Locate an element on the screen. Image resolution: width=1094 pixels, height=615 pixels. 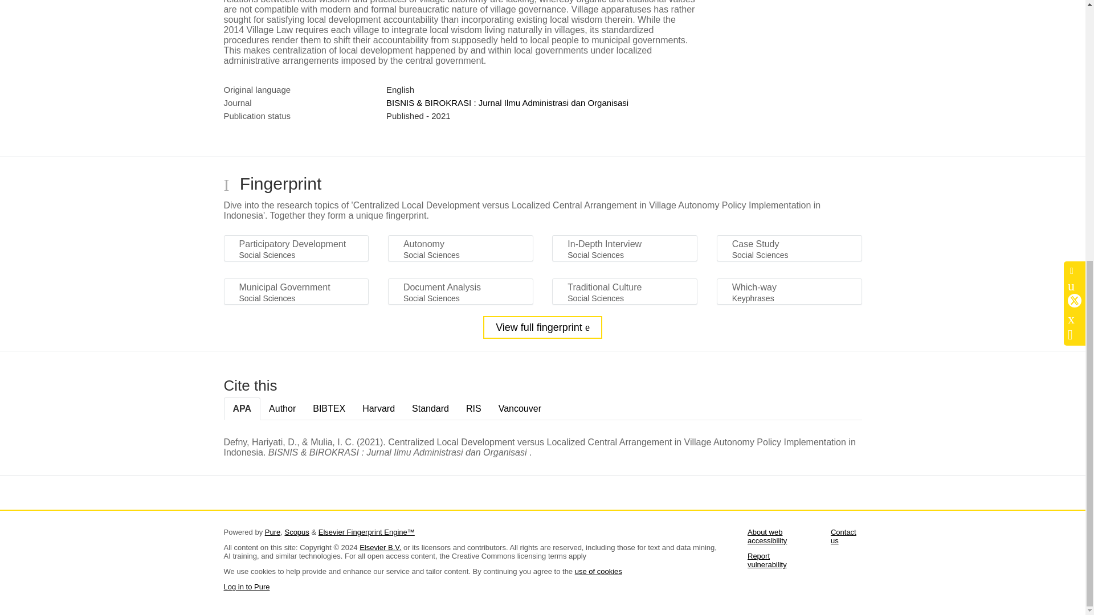
Log in to Pure is located at coordinates (246, 587).